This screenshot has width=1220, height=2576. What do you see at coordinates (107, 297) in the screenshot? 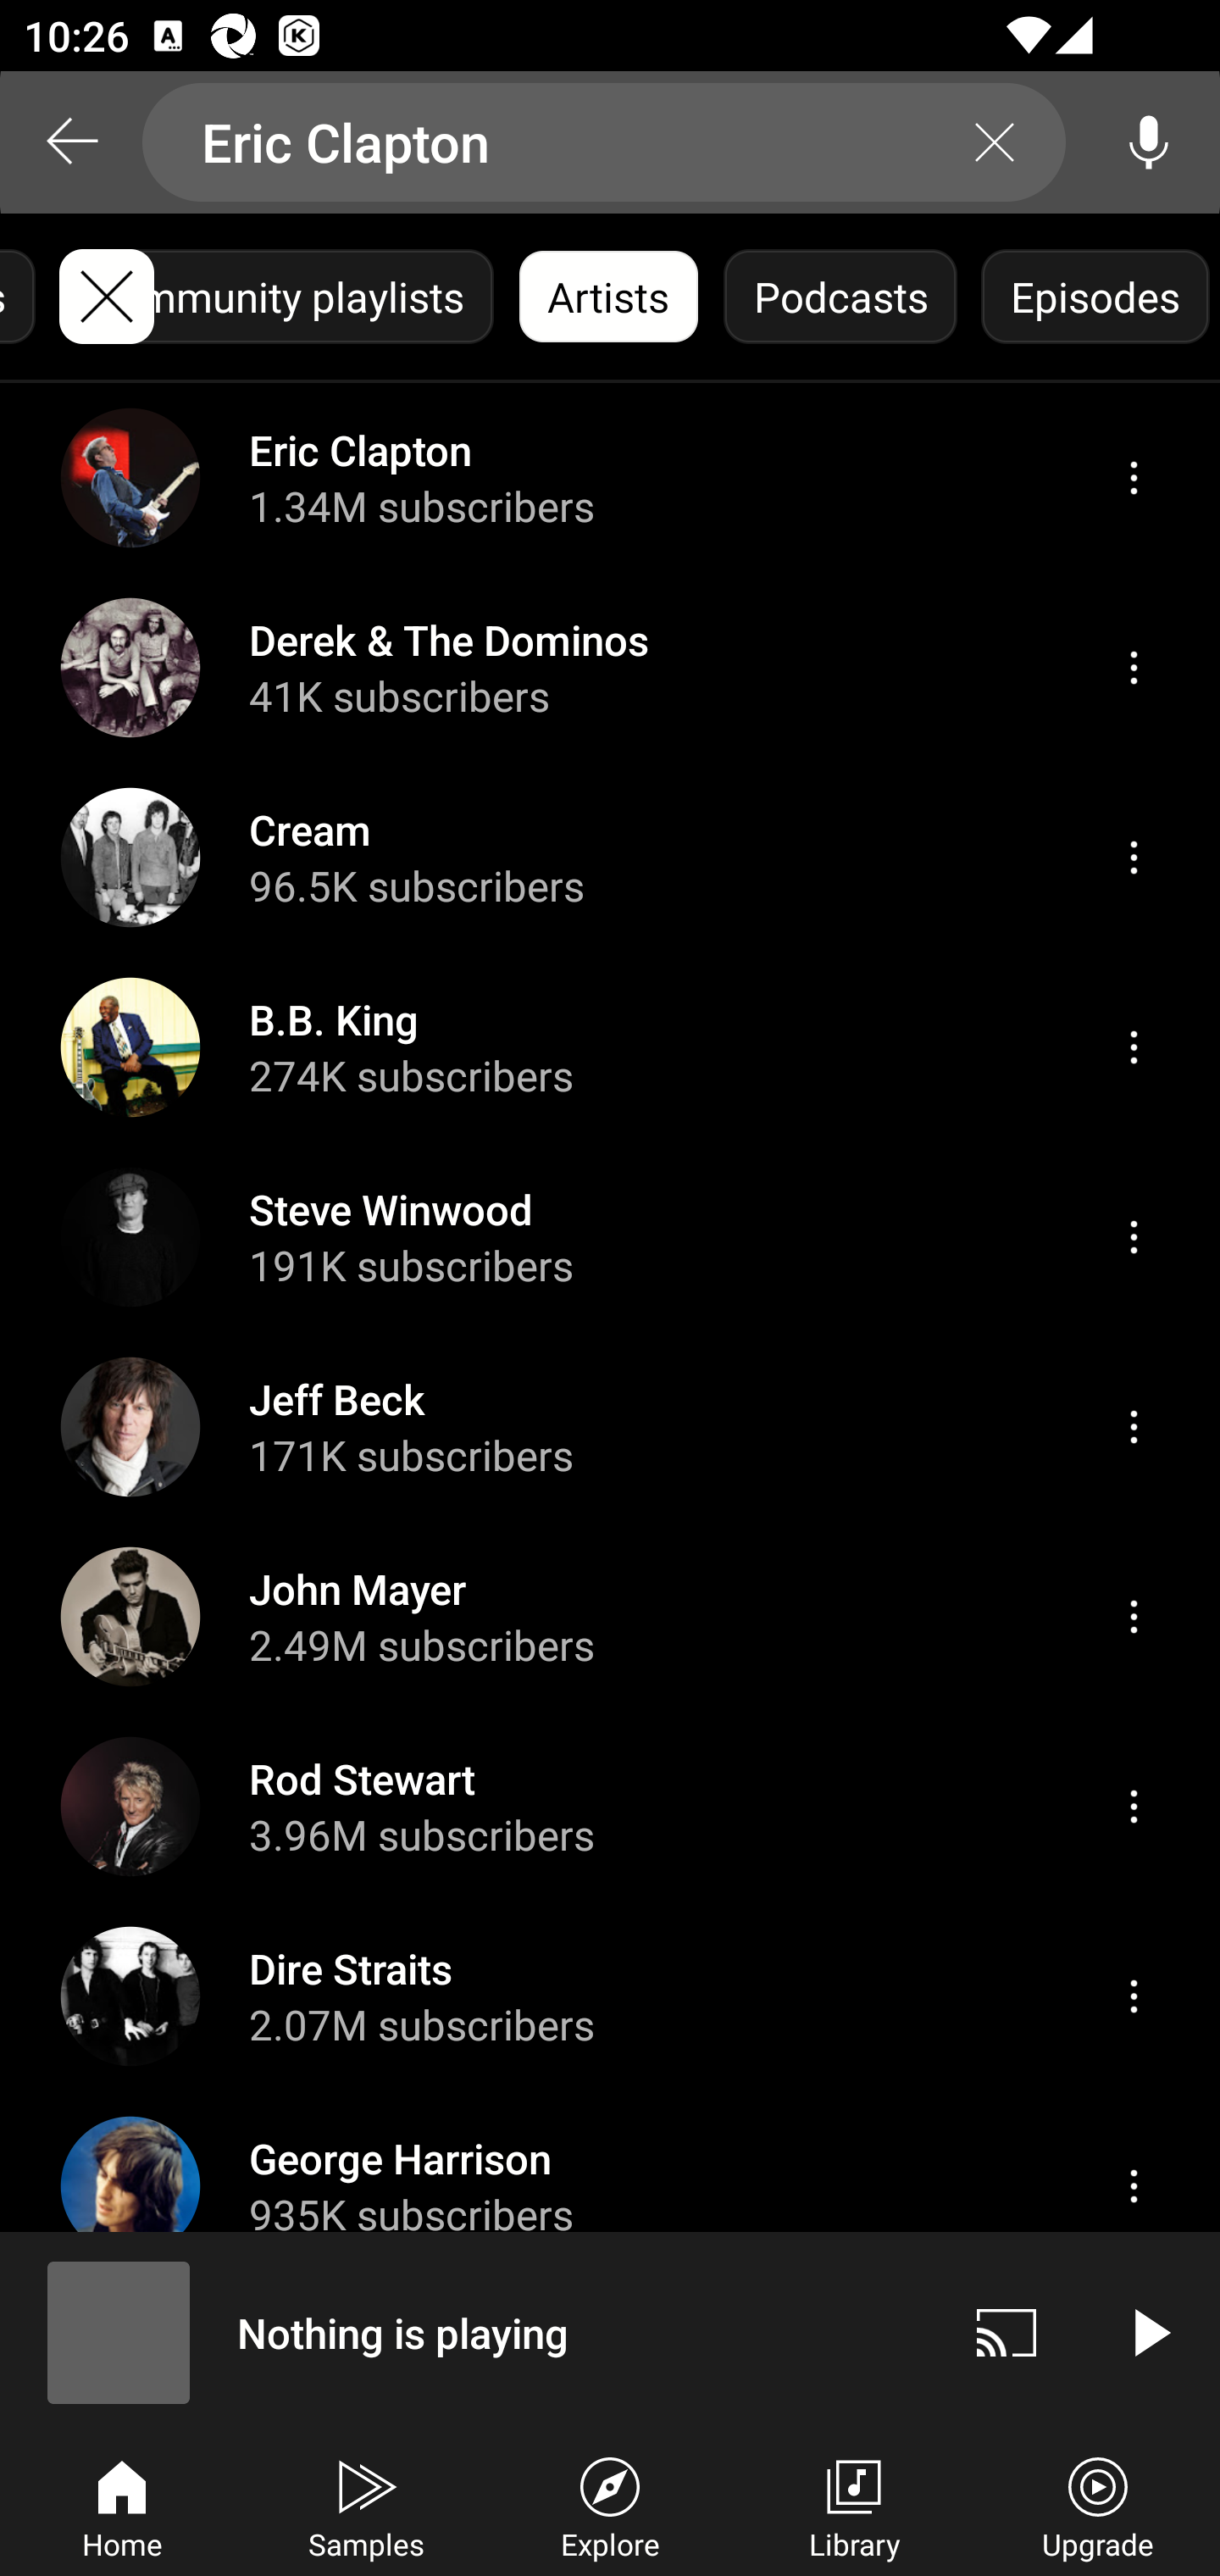
I see `Clear filters` at bounding box center [107, 297].